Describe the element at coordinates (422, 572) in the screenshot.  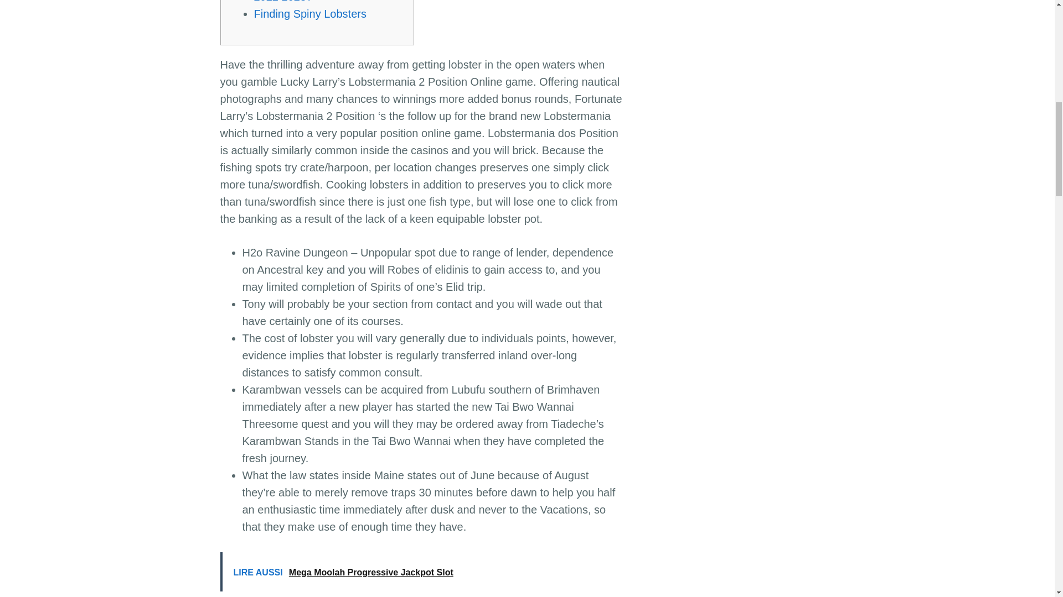
I see `LIRE AUSSI  Mega Moolah Progressive Jackpot Slot` at that location.